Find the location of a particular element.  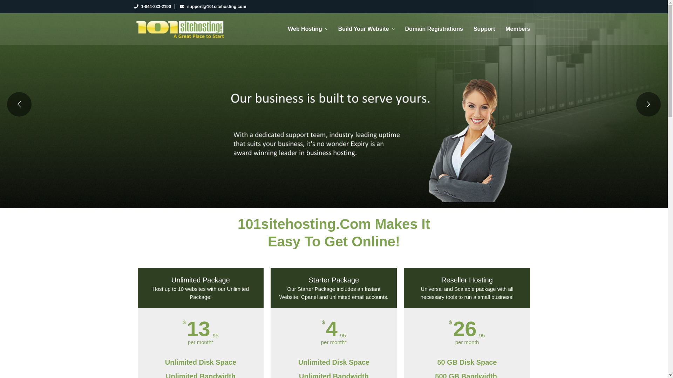

Support is located at coordinates (484, 29).